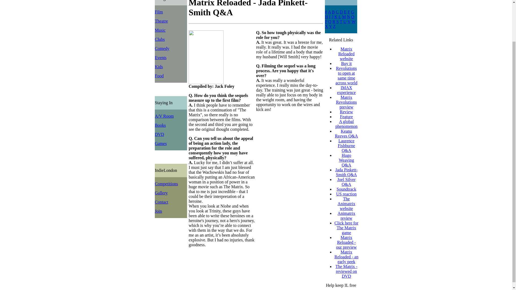 This screenshot has width=516, height=290. What do you see at coordinates (161, 202) in the screenshot?
I see `Contact` at bounding box center [161, 202].